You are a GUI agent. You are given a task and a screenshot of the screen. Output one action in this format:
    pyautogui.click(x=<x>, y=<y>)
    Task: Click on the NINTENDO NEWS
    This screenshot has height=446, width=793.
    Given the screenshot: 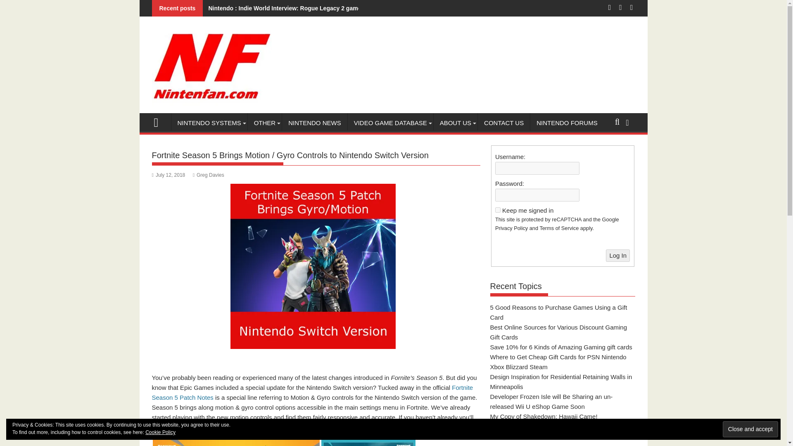 What is the action you would take?
    pyautogui.click(x=315, y=123)
    